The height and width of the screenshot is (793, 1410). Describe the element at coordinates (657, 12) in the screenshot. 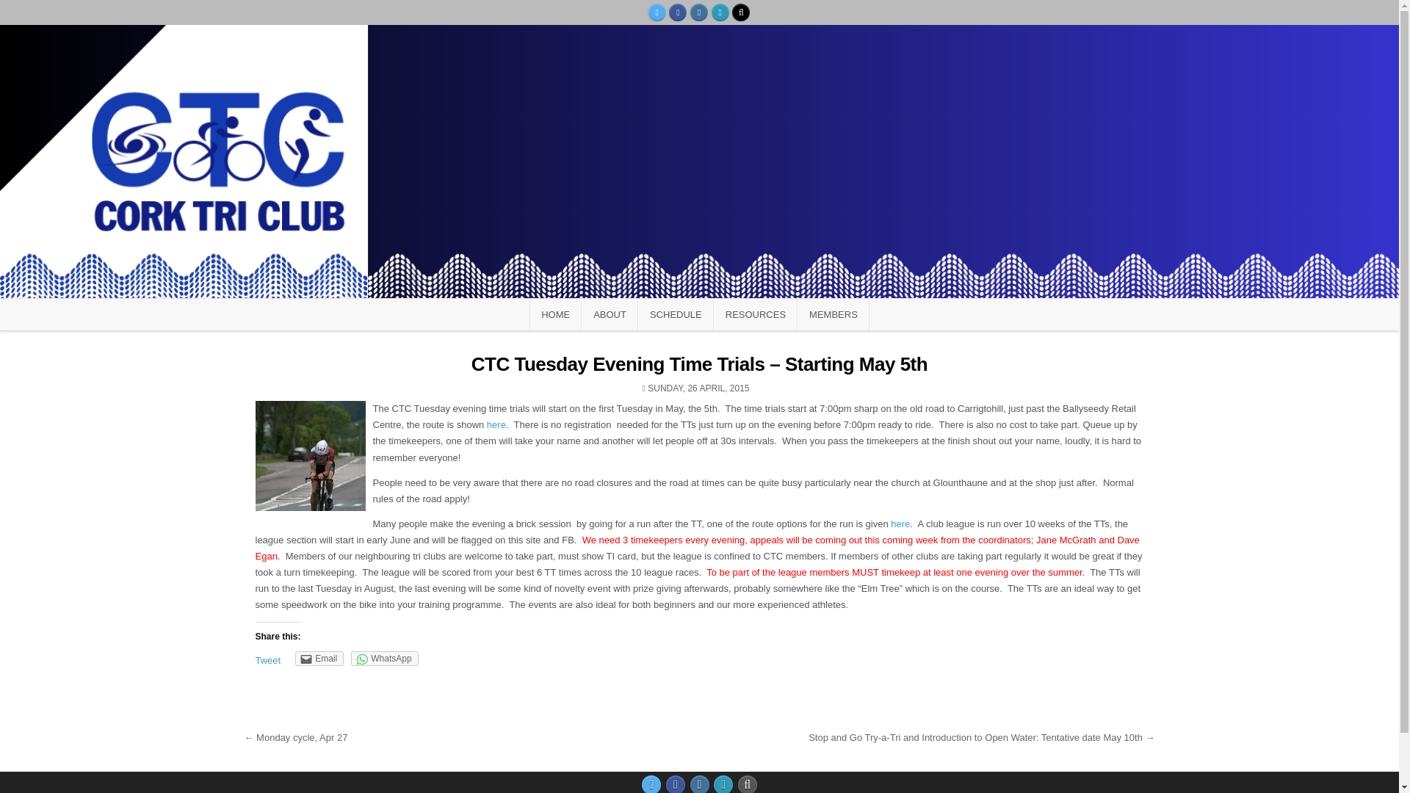

I see `Twitter` at that location.